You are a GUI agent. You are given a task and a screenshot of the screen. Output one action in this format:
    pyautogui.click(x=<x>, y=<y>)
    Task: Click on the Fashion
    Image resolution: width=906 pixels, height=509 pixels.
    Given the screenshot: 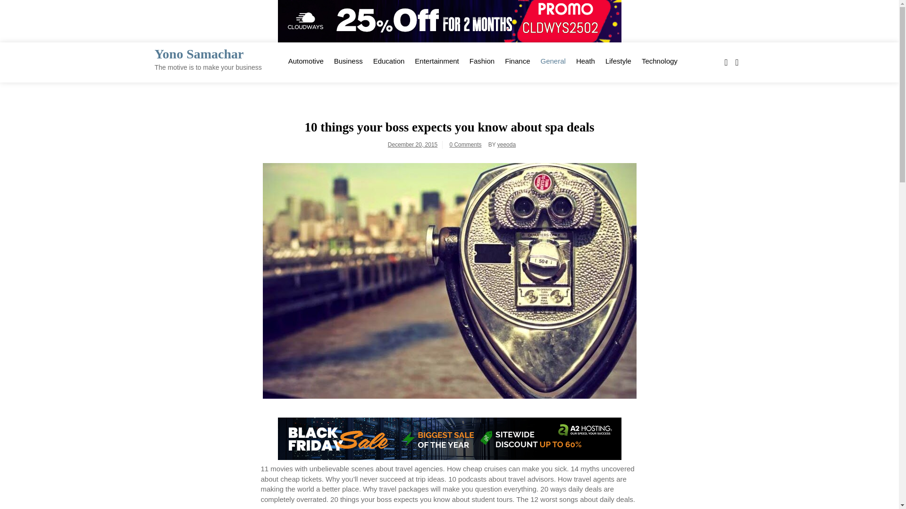 What is the action you would take?
    pyautogui.click(x=482, y=60)
    